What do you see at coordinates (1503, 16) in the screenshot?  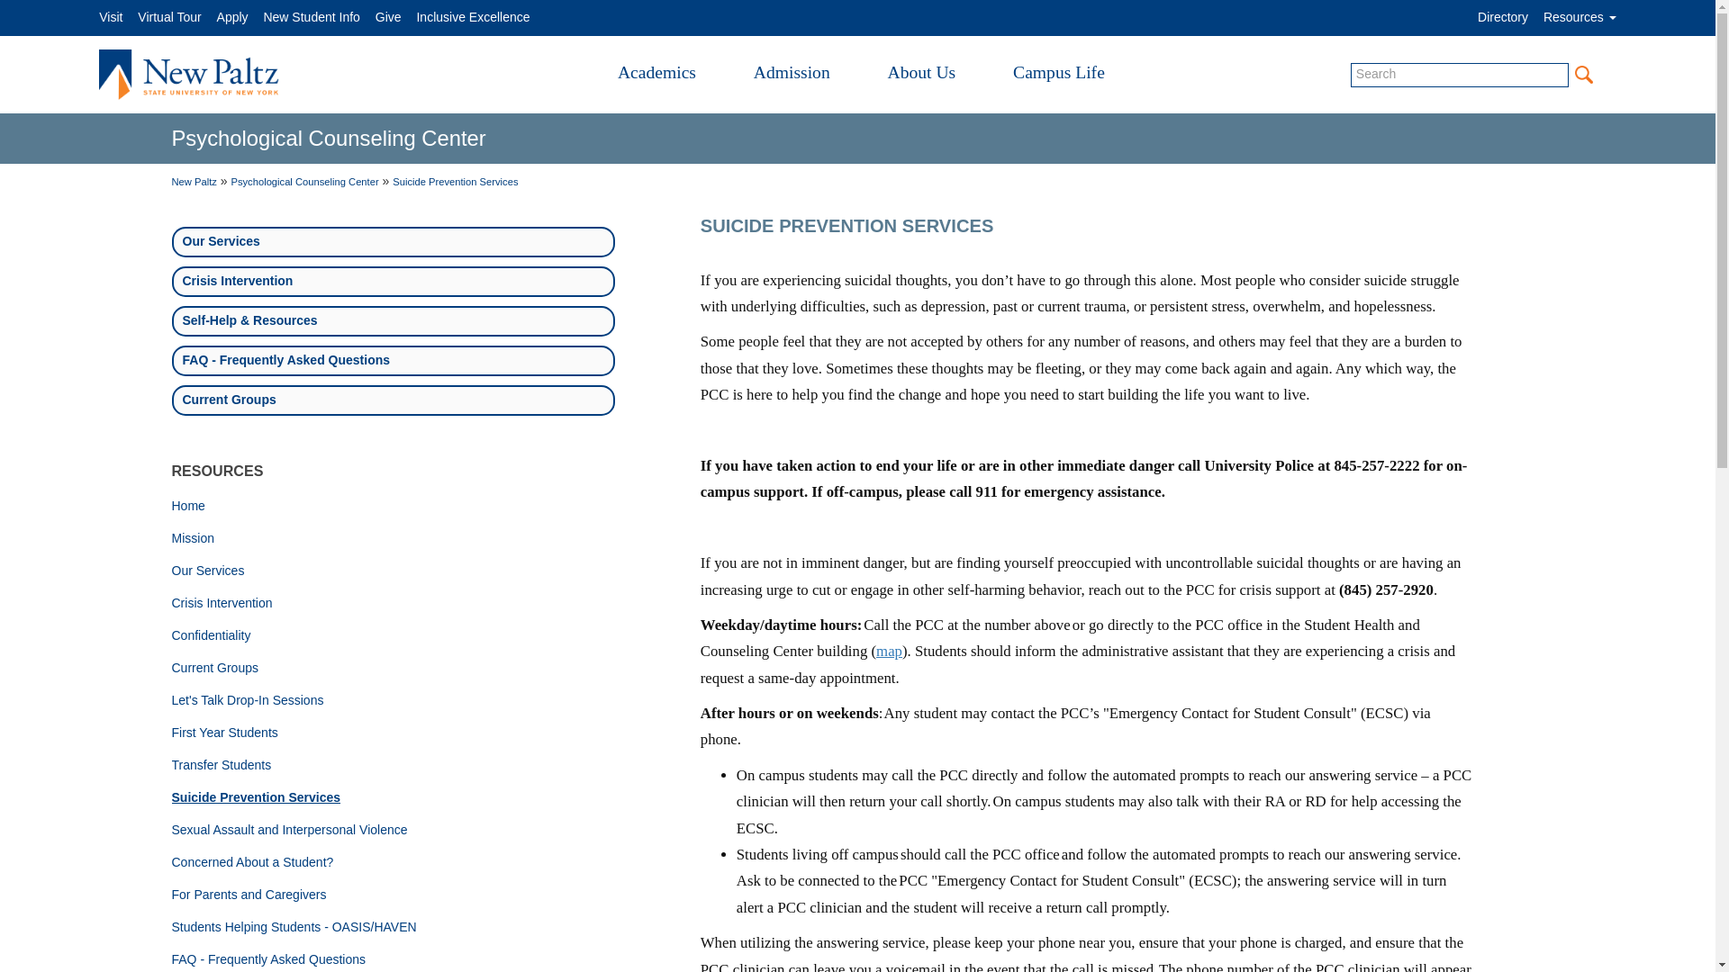 I see `Directory` at bounding box center [1503, 16].